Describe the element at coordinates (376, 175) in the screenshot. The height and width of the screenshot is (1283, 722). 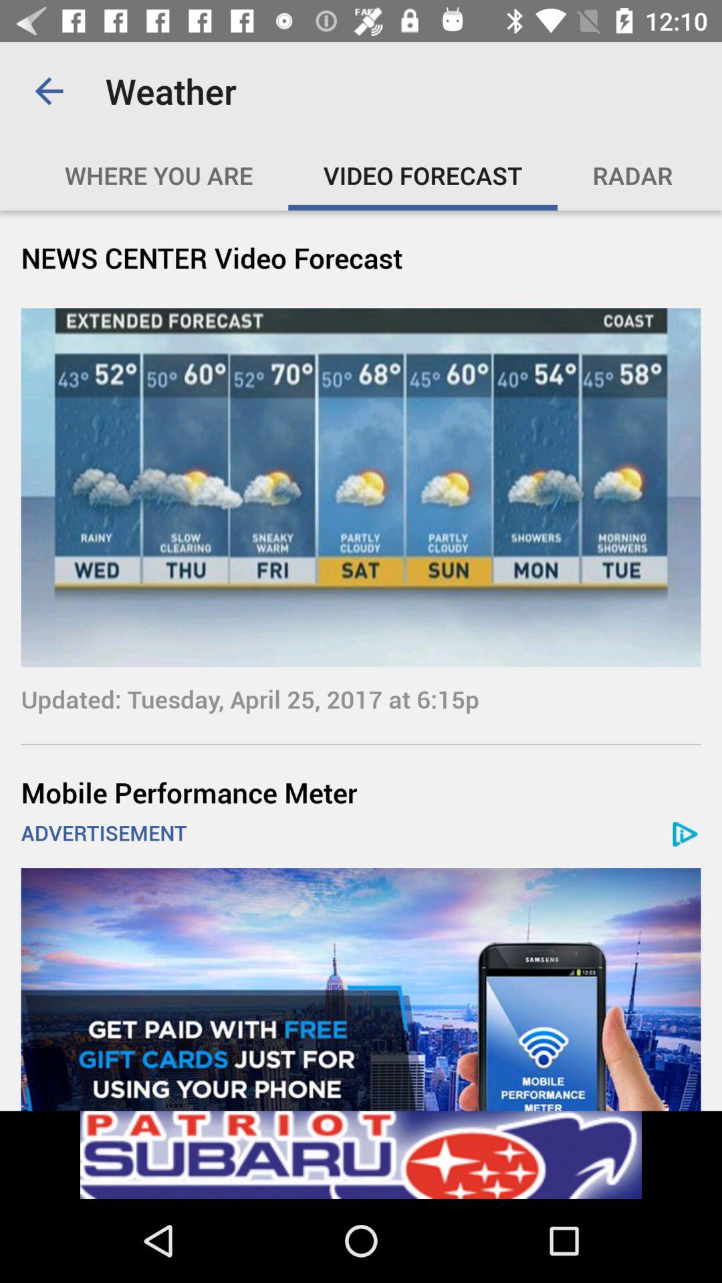
I see `go to the` at that location.